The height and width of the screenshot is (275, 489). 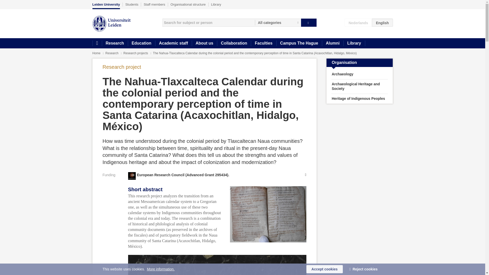 What do you see at coordinates (234, 43) in the screenshot?
I see `Collaboration` at bounding box center [234, 43].